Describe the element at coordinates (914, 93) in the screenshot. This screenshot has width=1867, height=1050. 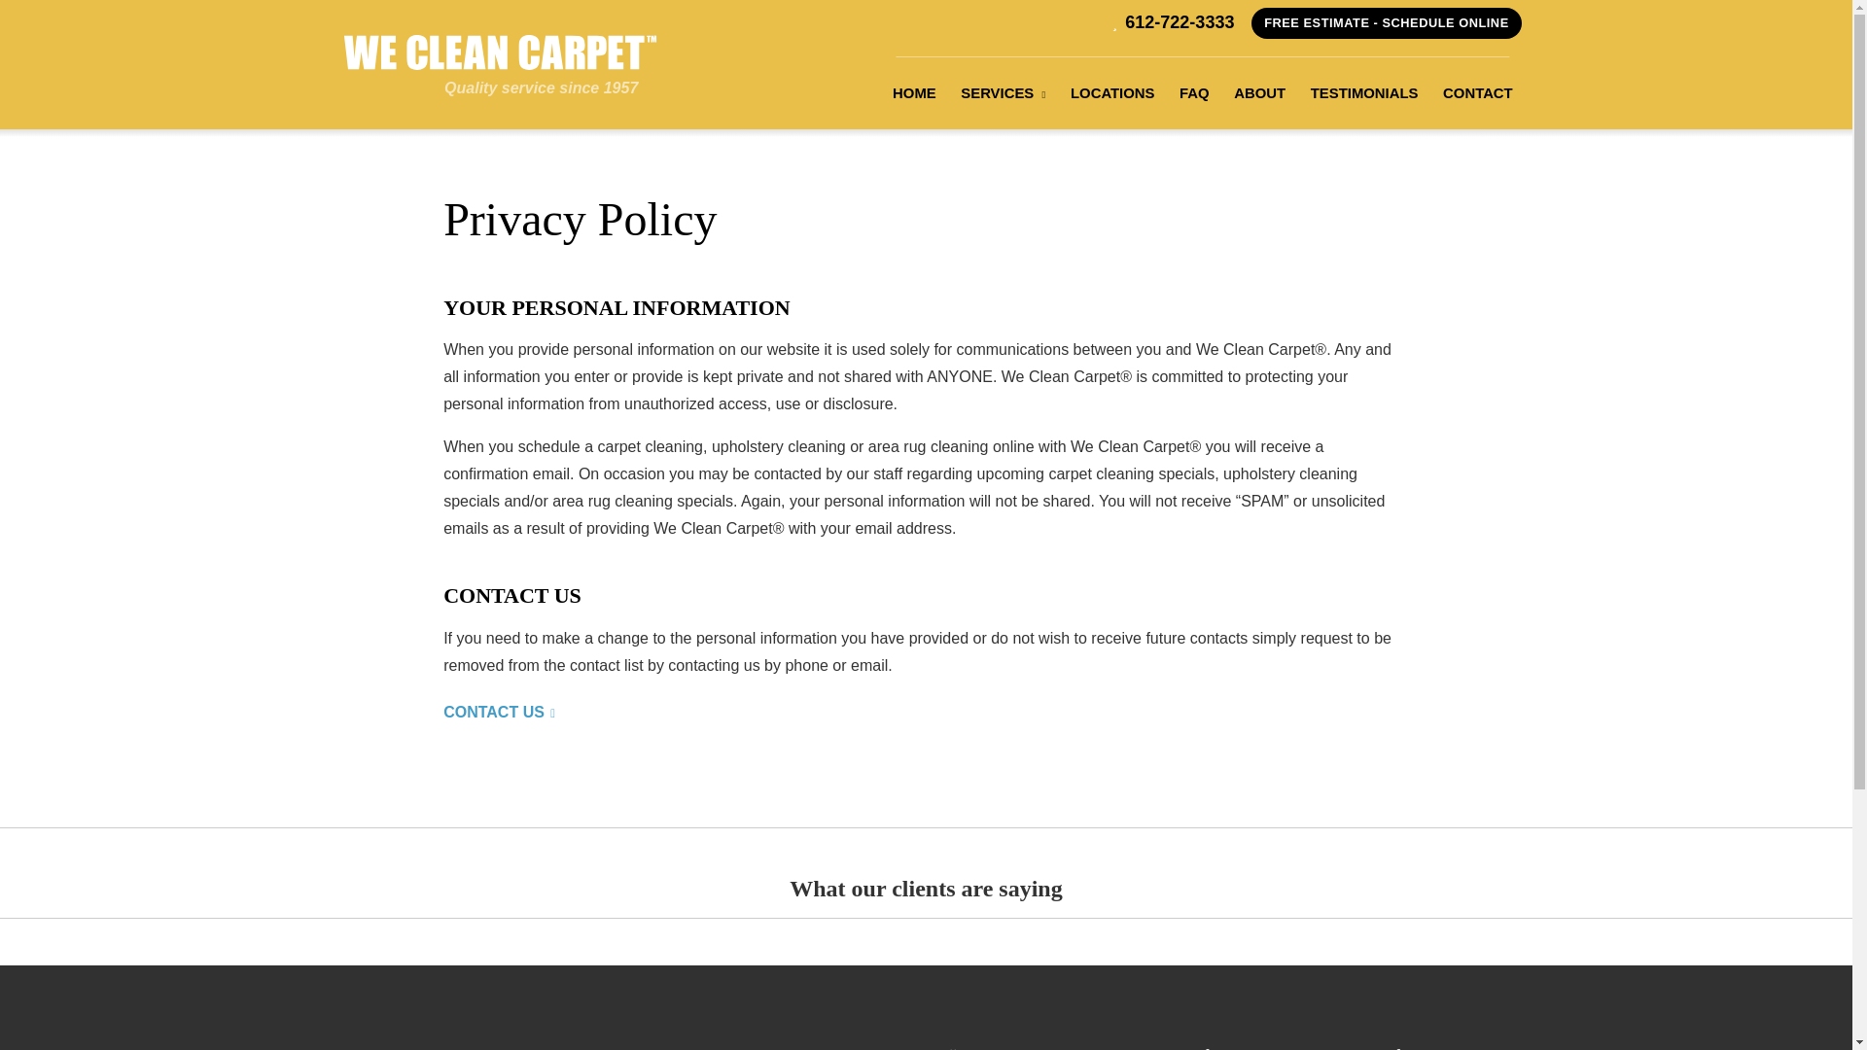
I see `HOME` at that location.